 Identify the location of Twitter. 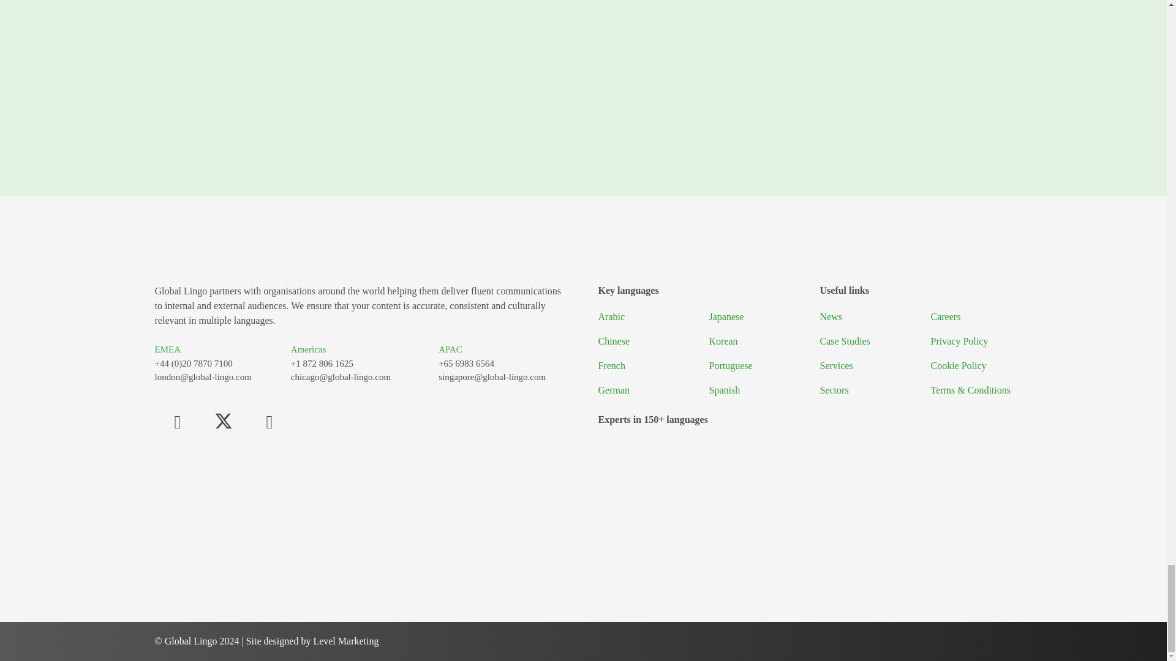
(224, 422).